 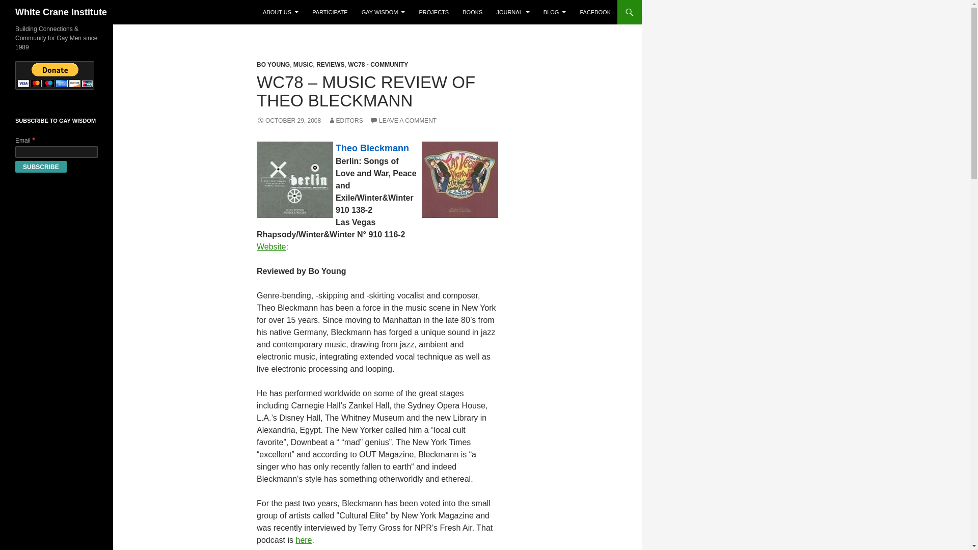 What do you see at coordinates (61, 12) in the screenshot?
I see `White Crane Institute` at bounding box center [61, 12].